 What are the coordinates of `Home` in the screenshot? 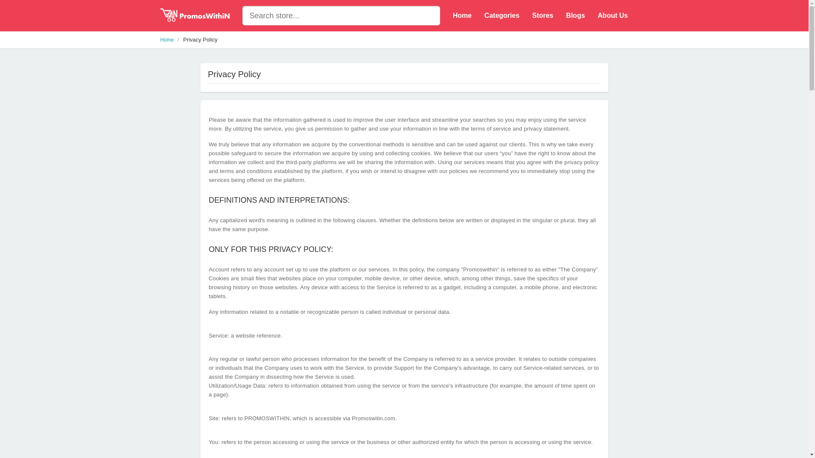 It's located at (462, 16).